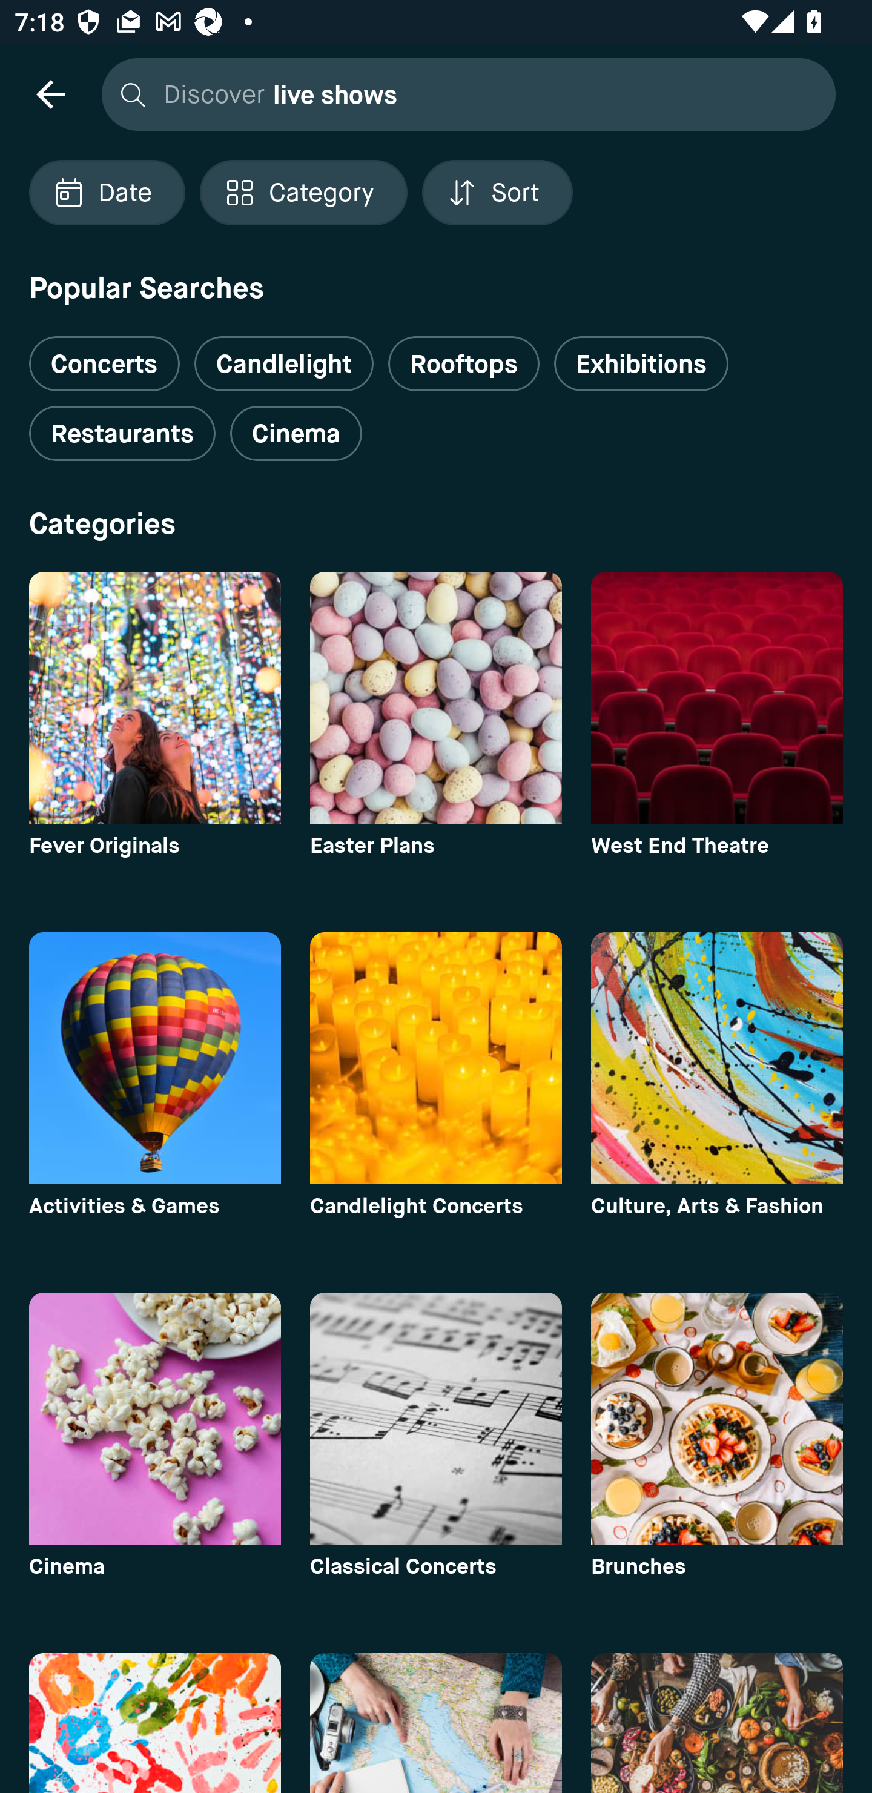  I want to click on category image, so click(436, 1058).